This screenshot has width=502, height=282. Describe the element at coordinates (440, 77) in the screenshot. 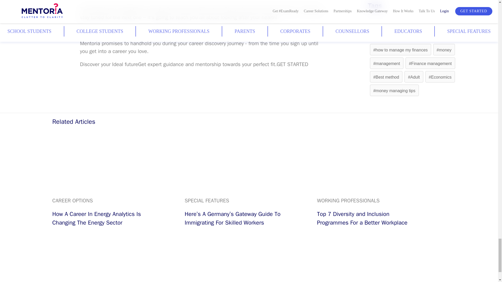

I see `Economics` at that location.